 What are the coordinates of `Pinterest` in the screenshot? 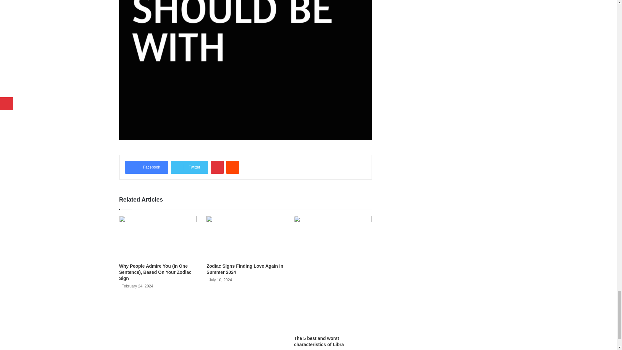 It's located at (217, 167).